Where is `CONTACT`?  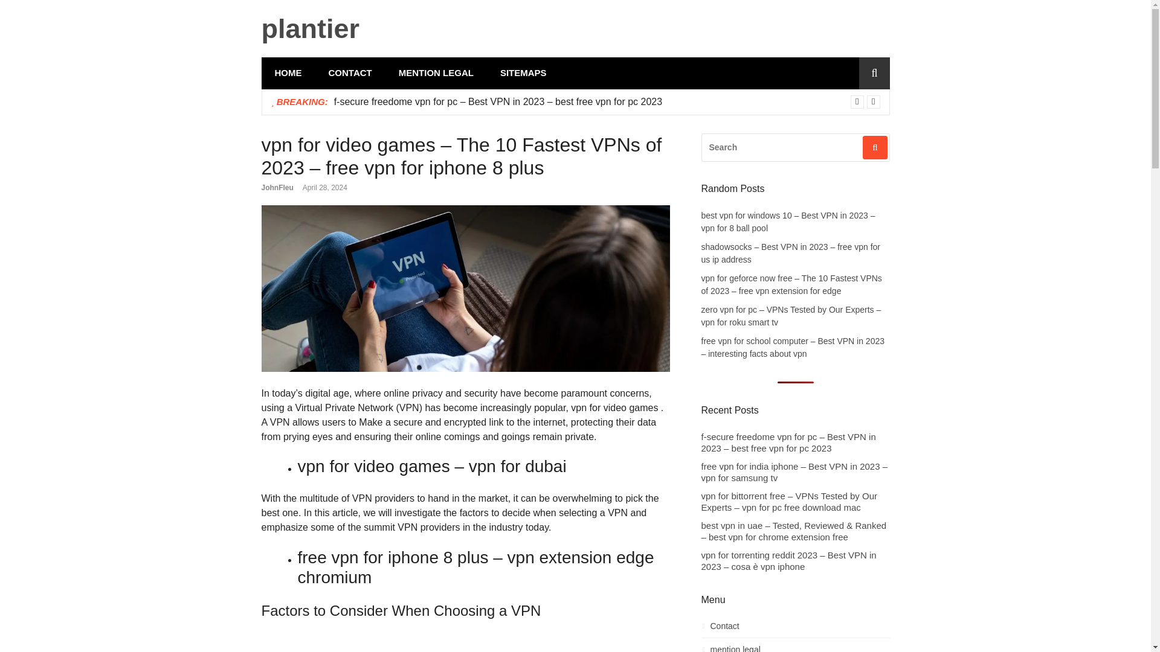
CONTACT is located at coordinates (350, 73).